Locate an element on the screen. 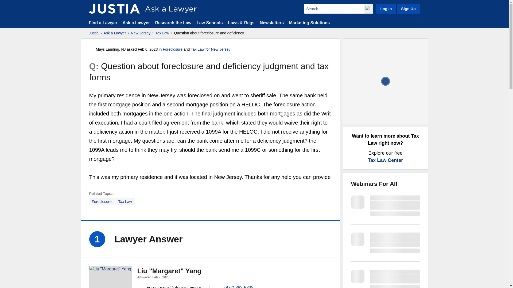 The width and height of the screenshot is (513, 288). Newsletters is located at coordinates (271, 22).